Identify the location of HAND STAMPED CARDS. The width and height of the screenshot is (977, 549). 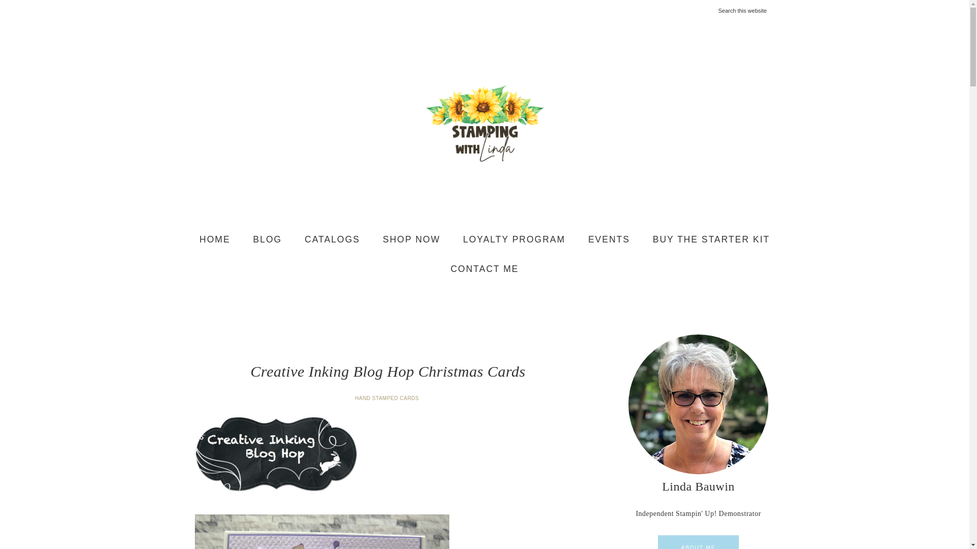
(388, 398).